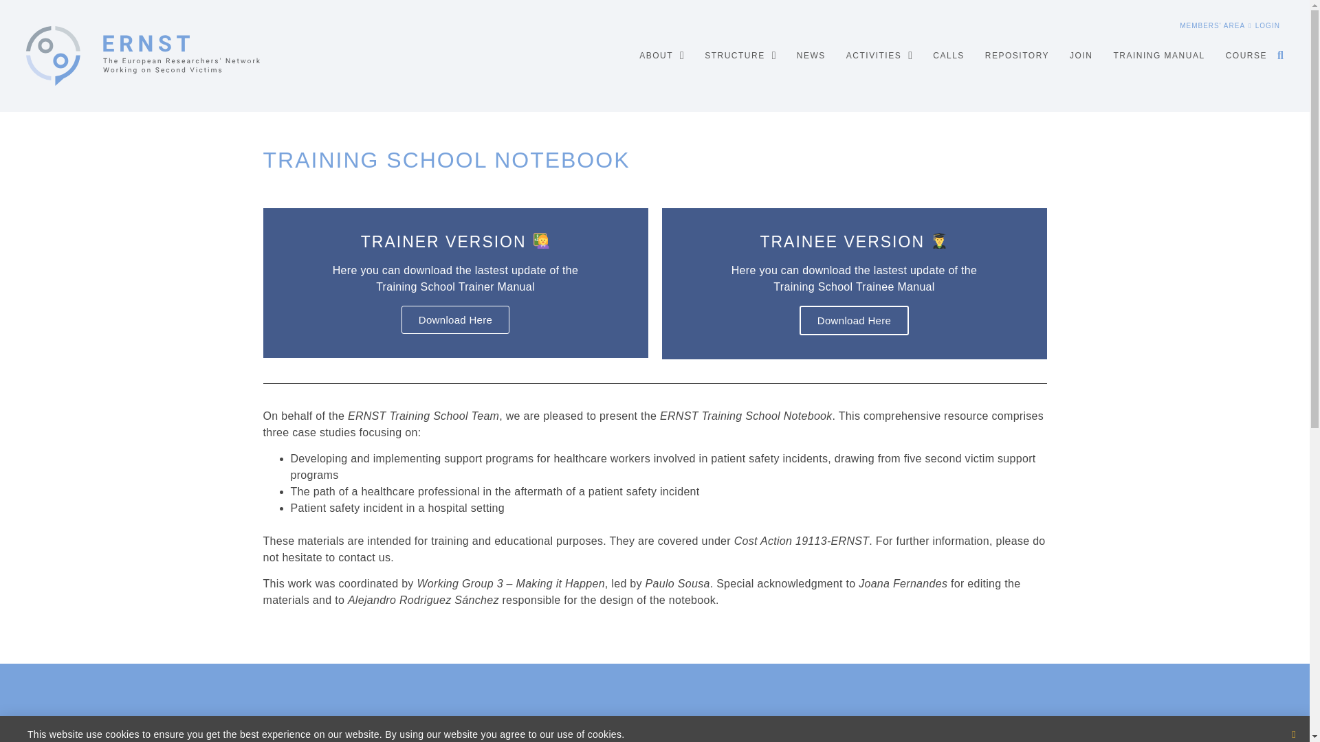 Image resolution: width=1320 pixels, height=742 pixels. What do you see at coordinates (1246, 55) in the screenshot?
I see `COURSE` at bounding box center [1246, 55].